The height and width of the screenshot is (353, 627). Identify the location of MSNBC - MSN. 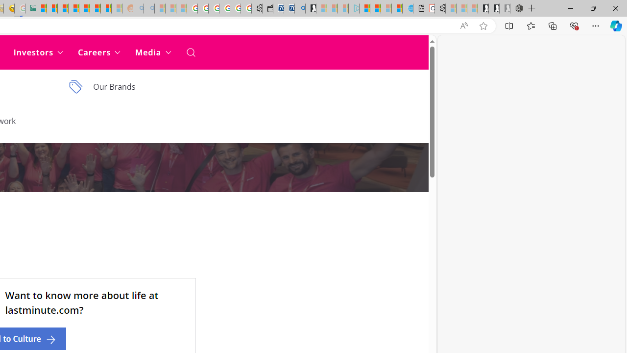
(41, 9).